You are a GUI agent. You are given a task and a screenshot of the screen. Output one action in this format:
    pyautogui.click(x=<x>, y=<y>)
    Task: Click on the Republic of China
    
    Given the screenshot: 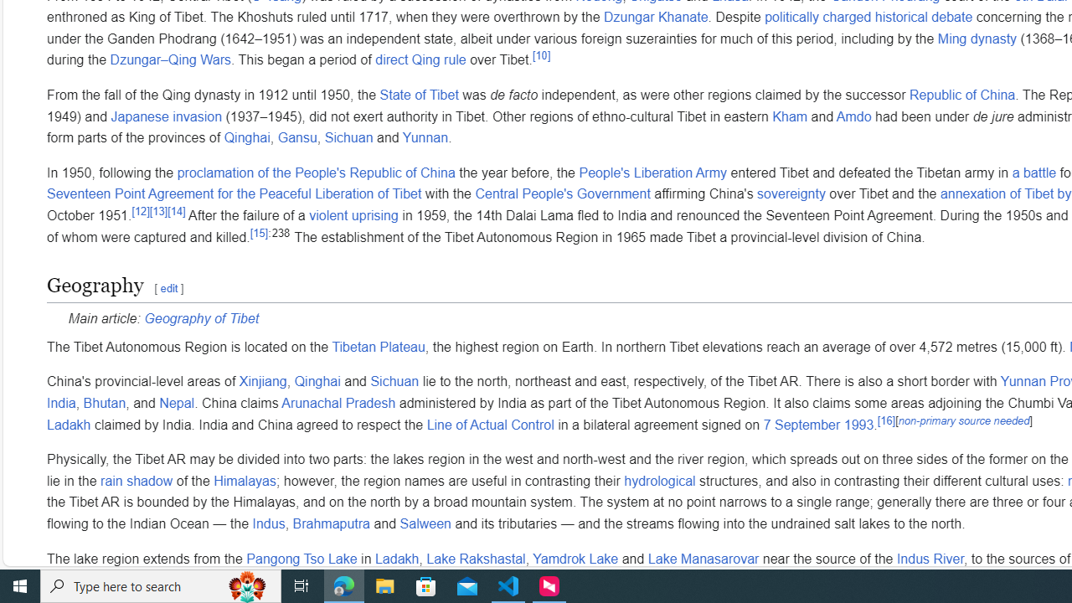 What is the action you would take?
    pyautogui.click(x=962, y=95)
    